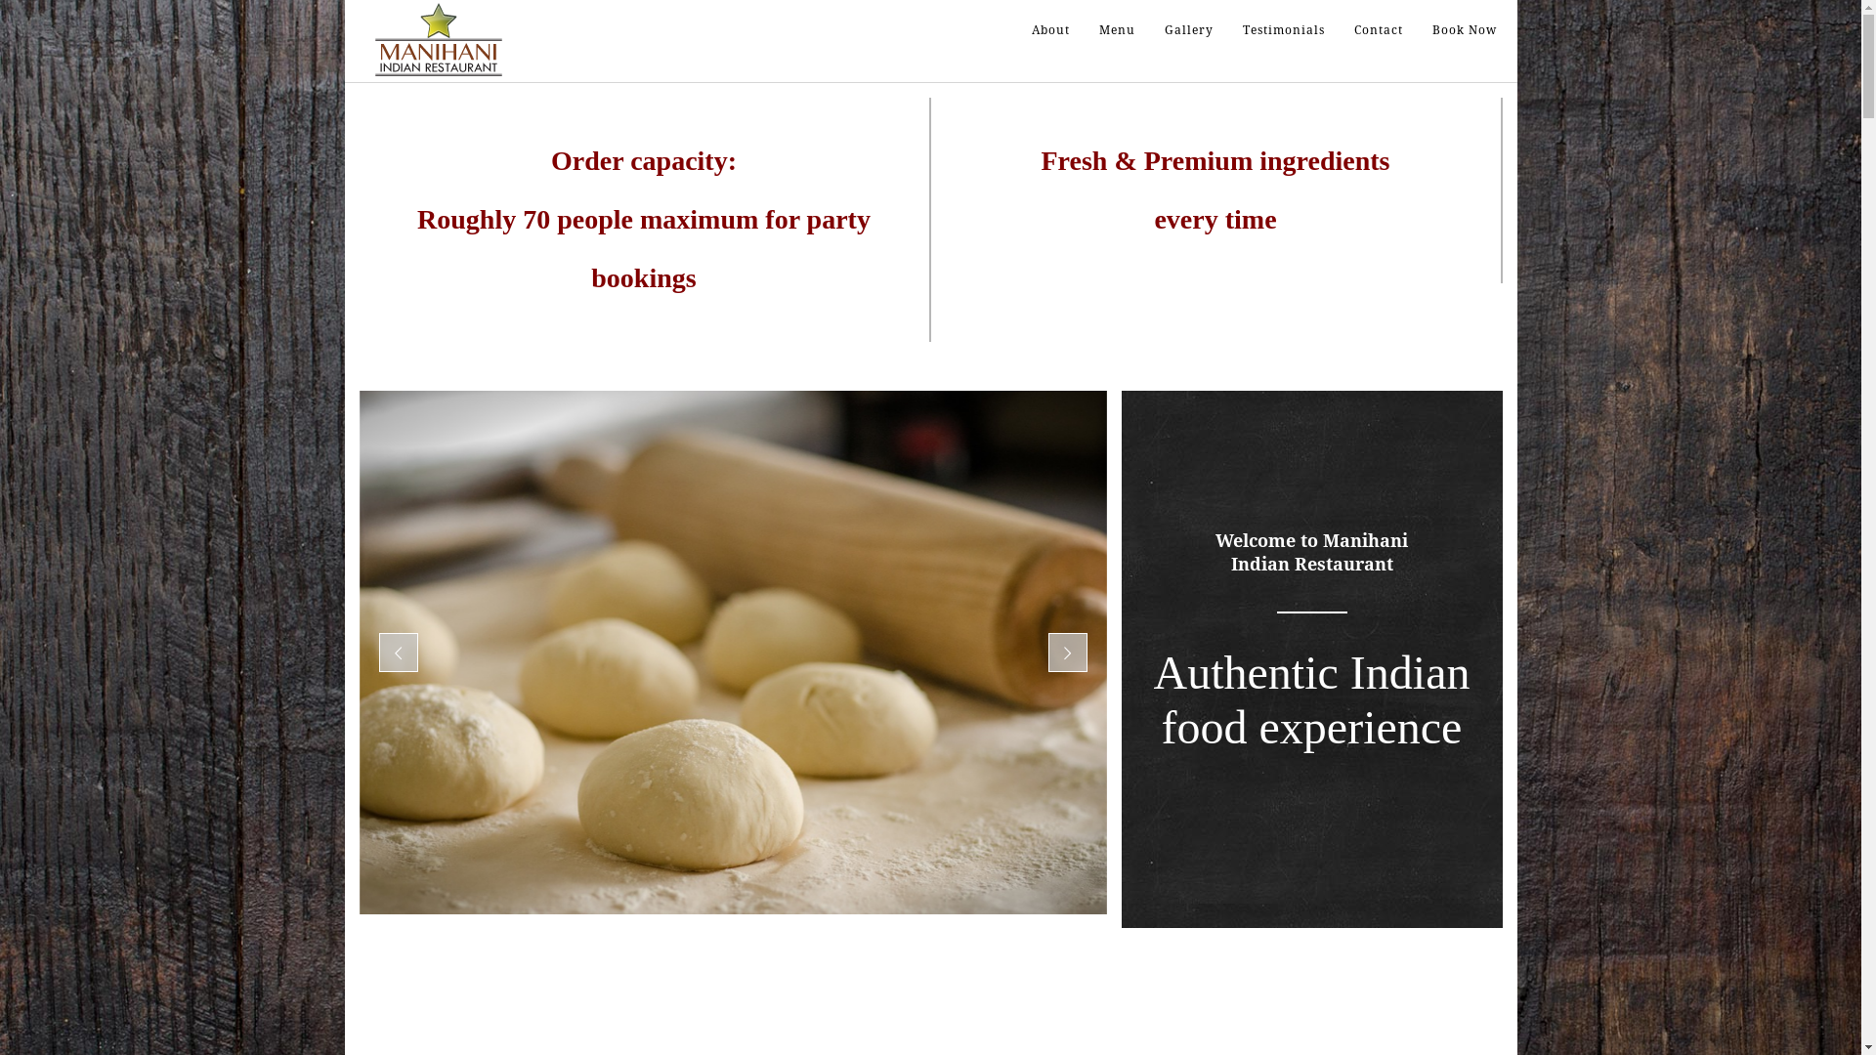 Image resolution: width=1876 pixels, height=1055 pixels. What do you see at coordinates (1283, 30) in the screenshot?
I see `Testimonials` at bounding box center [1283, 30].